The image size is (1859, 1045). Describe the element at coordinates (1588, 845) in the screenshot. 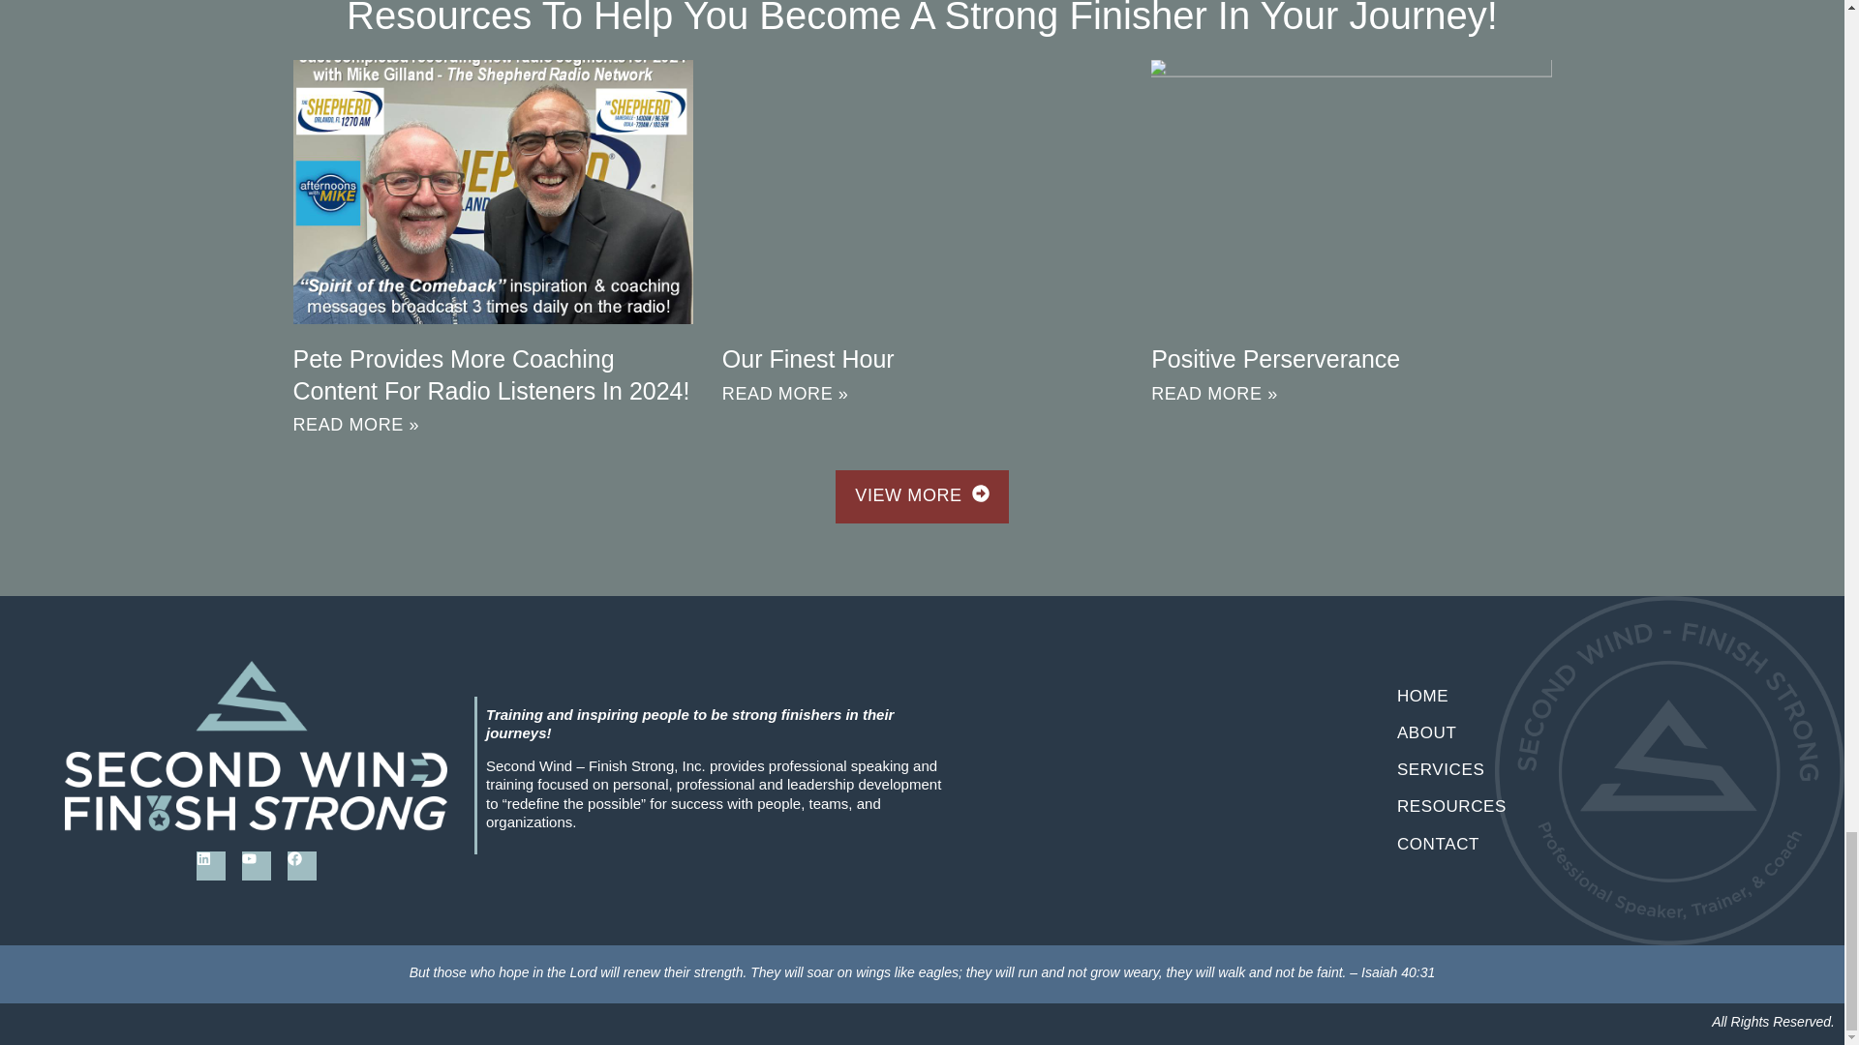

I see `CONTACT` at that location.